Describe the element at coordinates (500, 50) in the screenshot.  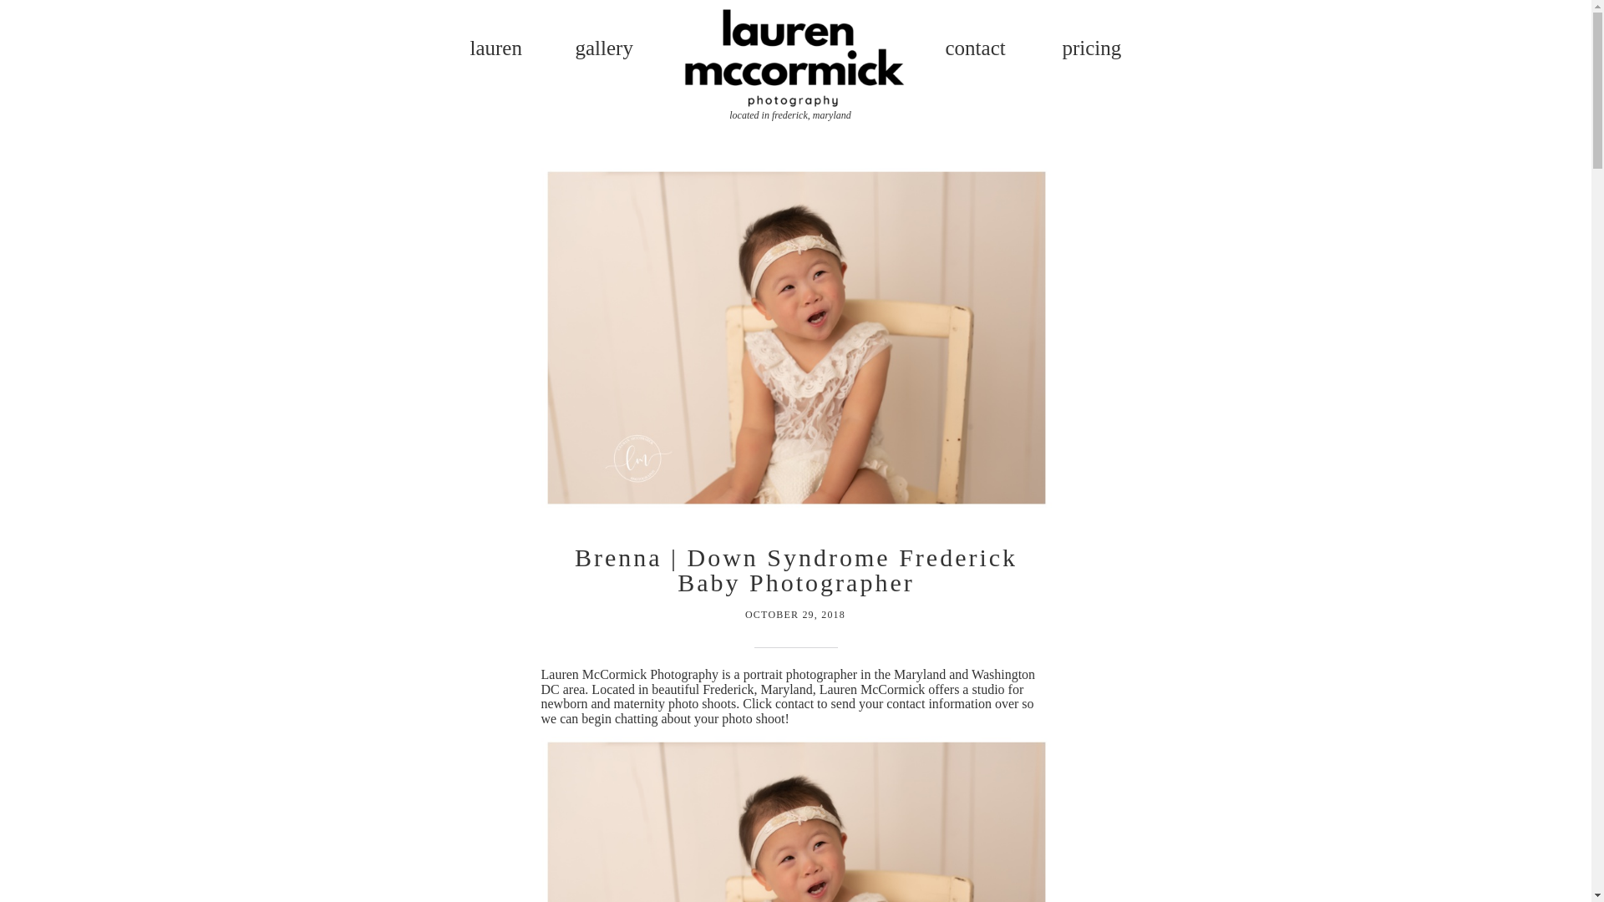
I see `lauren` at that location.